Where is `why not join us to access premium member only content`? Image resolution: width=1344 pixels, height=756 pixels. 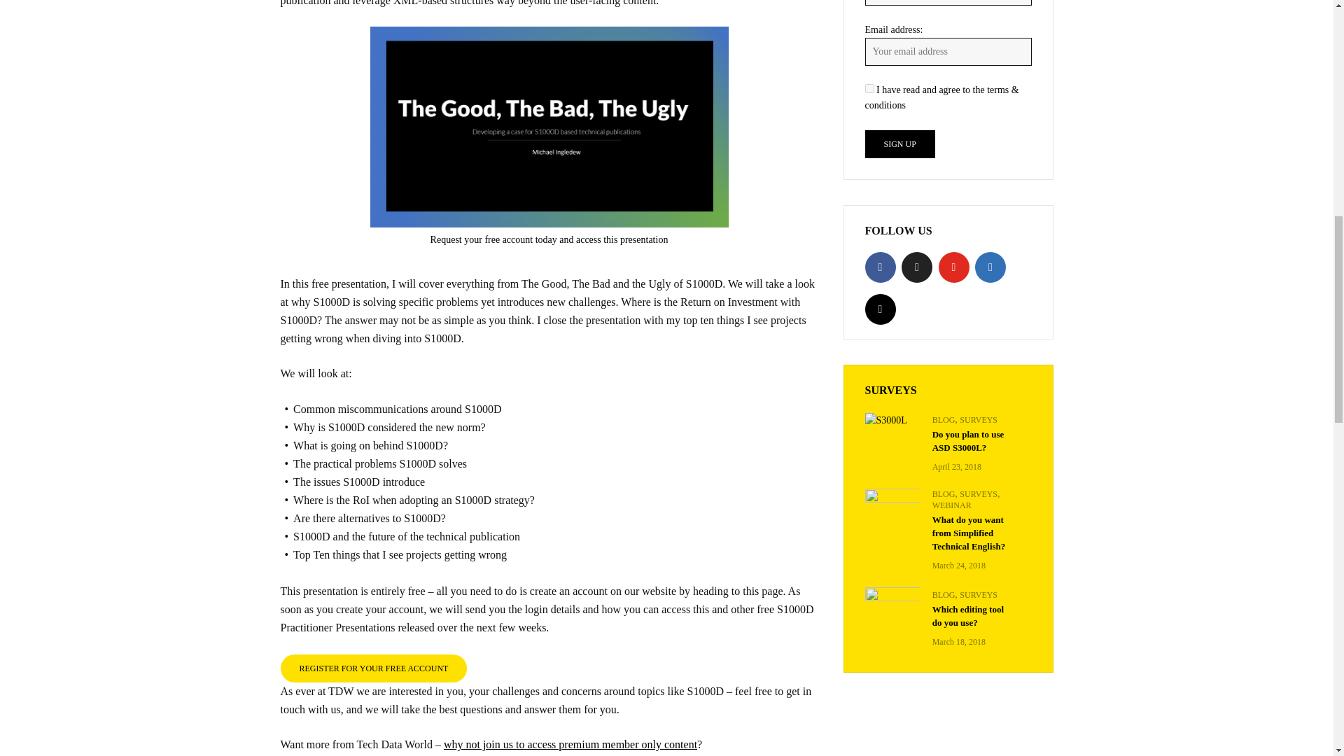
why not join us to access premium member only content is located at coordinates (570, 745).